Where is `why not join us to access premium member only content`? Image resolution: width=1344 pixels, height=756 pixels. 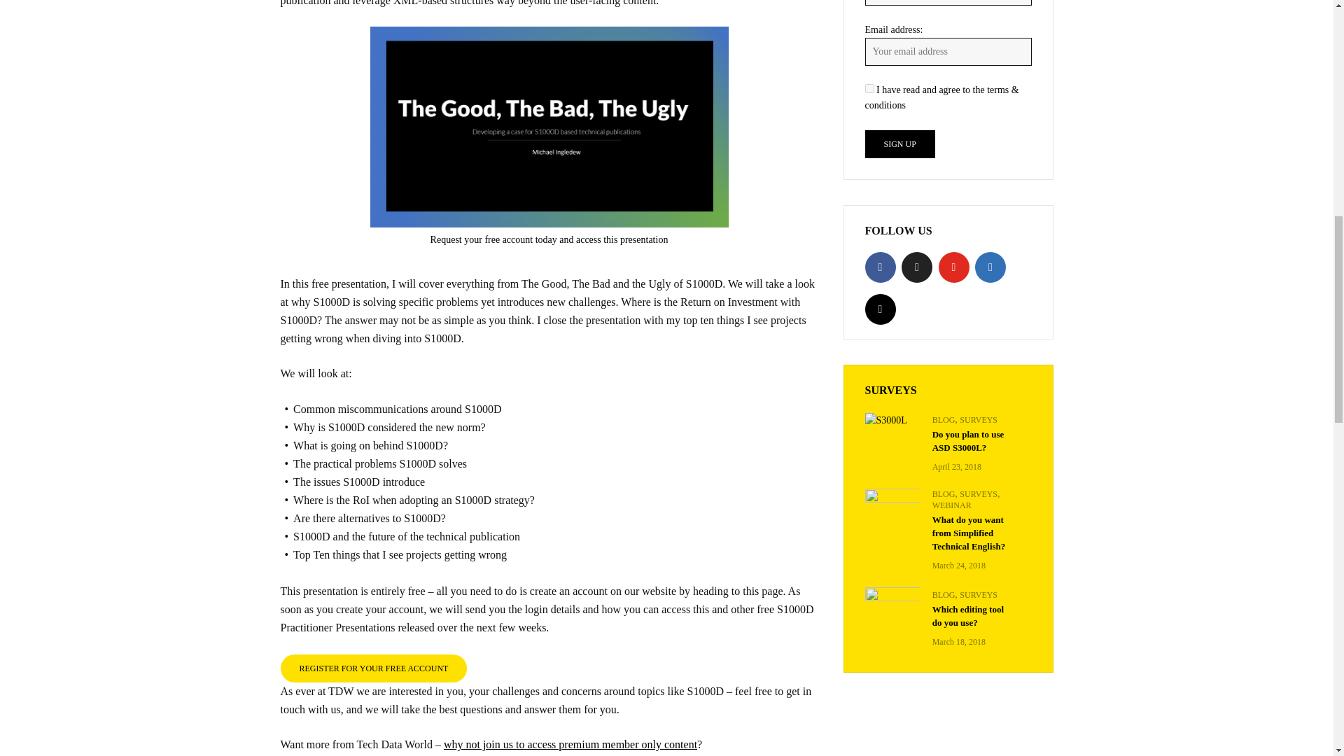
why not join us to access premium member only content is located at coordinates (570, 745).